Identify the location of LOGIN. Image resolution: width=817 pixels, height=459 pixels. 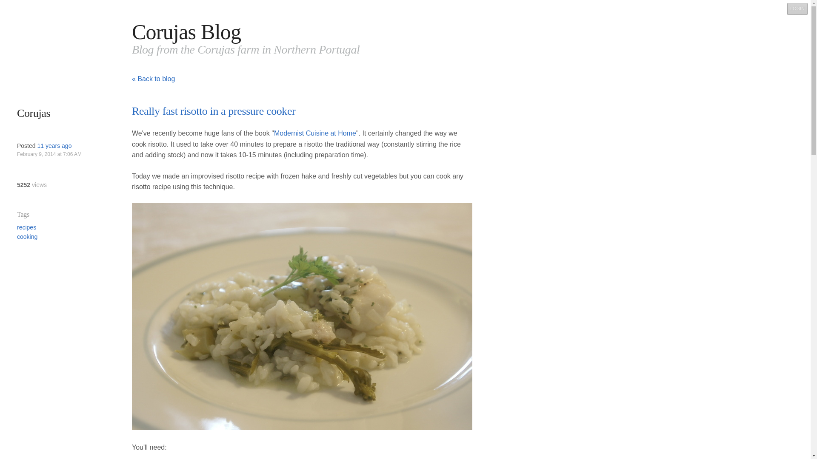
(797, 8).